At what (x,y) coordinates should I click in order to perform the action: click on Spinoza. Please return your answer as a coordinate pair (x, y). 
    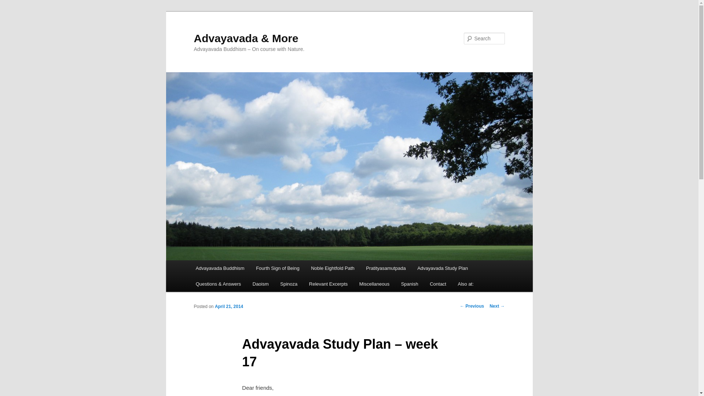
    Looking at the image, I should click on (289, 284).